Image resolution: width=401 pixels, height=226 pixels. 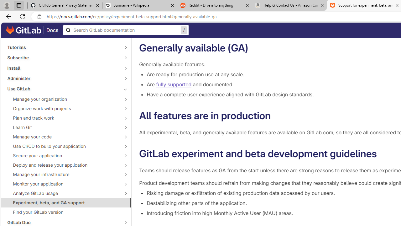 I want to click on Organize work with projects, so click(x=63, y=109).